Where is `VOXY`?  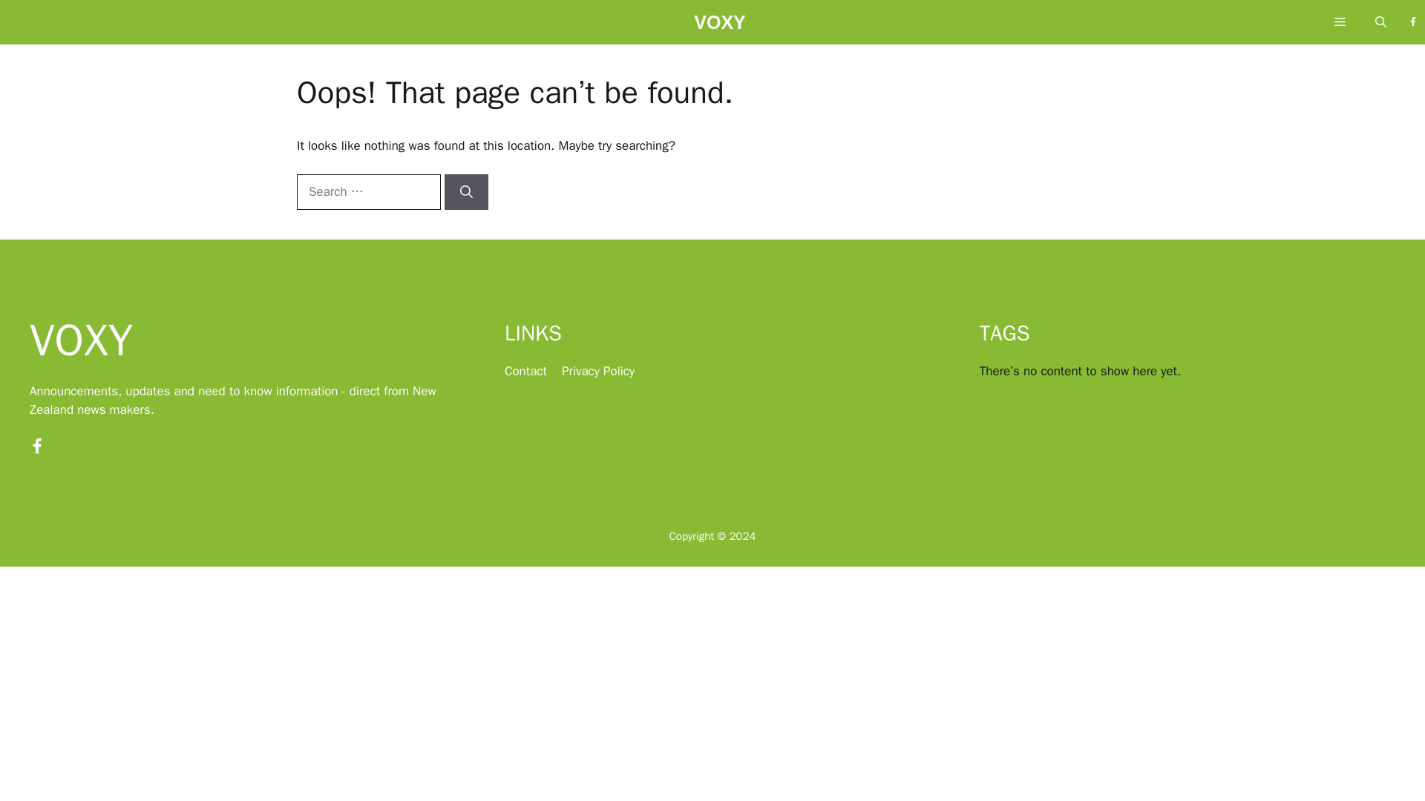 VOXY is located at coordinates (720, 26).